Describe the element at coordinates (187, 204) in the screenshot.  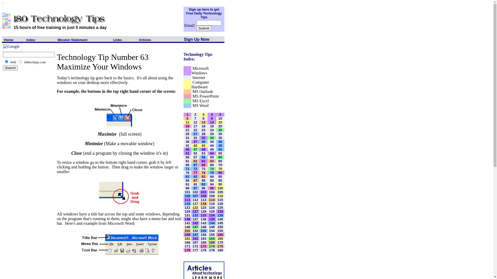
I see `116` at that location.